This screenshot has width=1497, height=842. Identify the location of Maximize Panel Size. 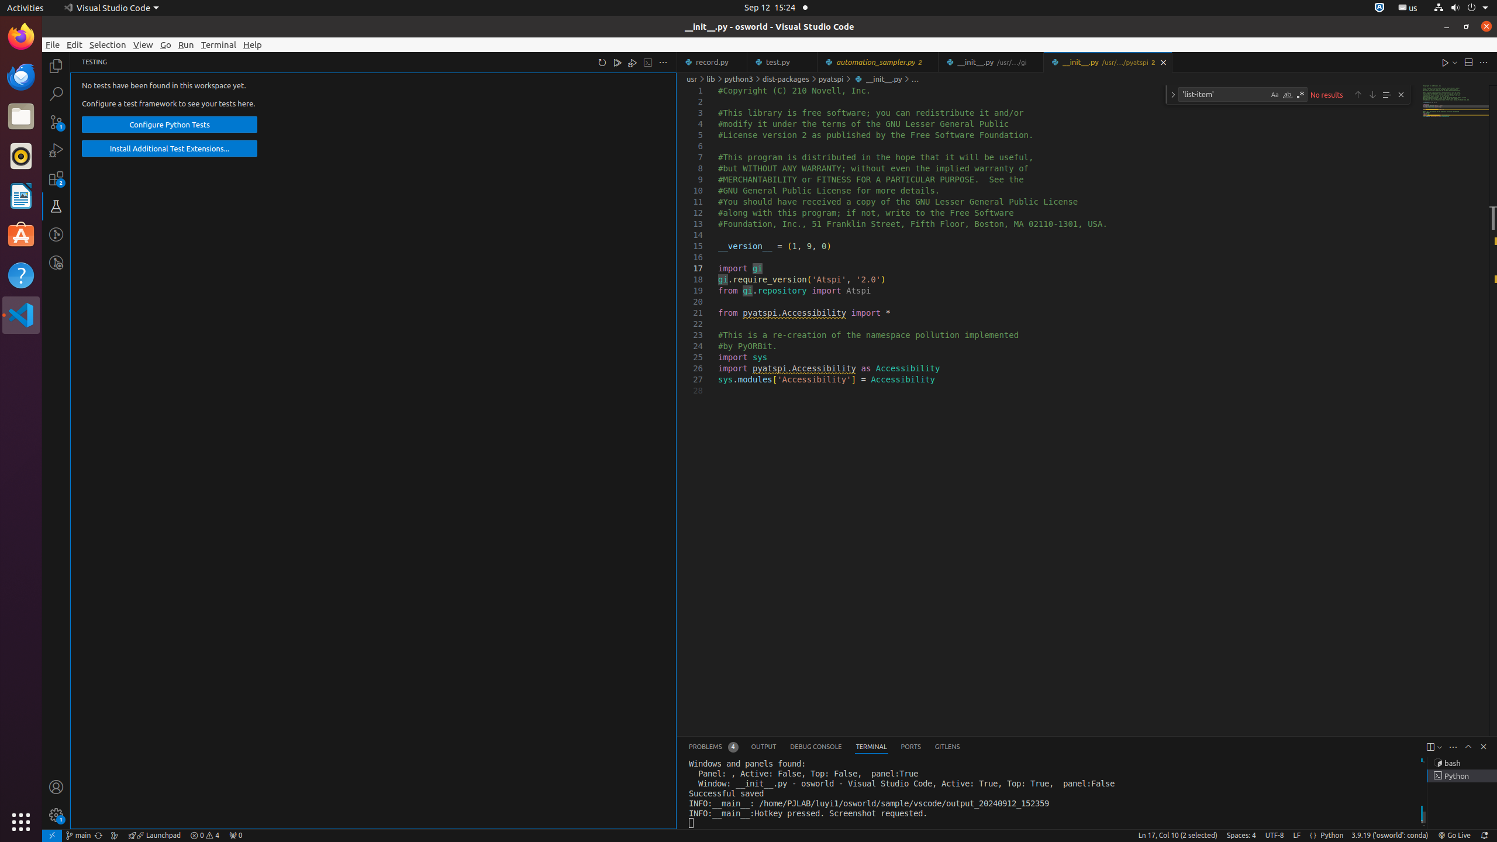
(1468, 747).